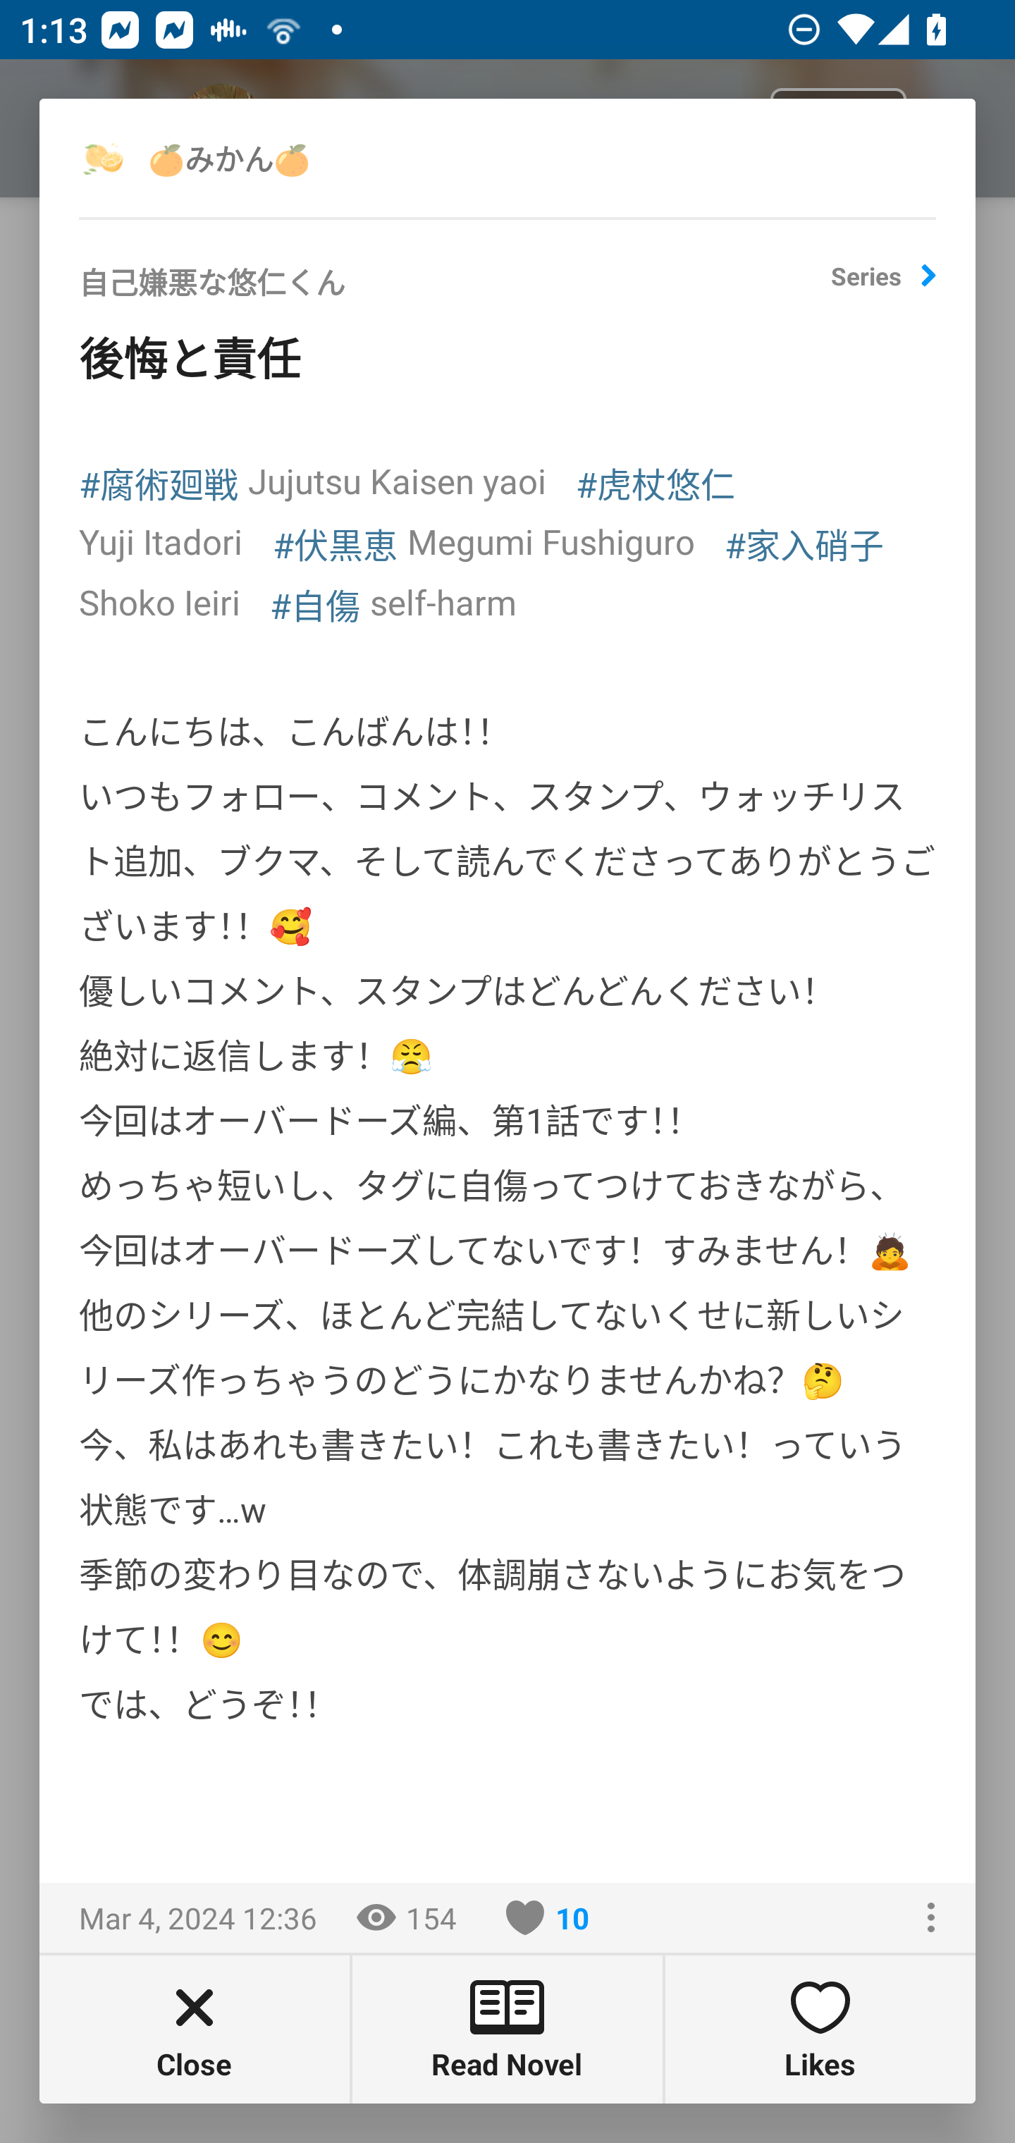  What do you see at coordinates (396, 479) in the screenshot?
I see `Jujutsu Kaisen yaoi` at bounding box center [396, 479].